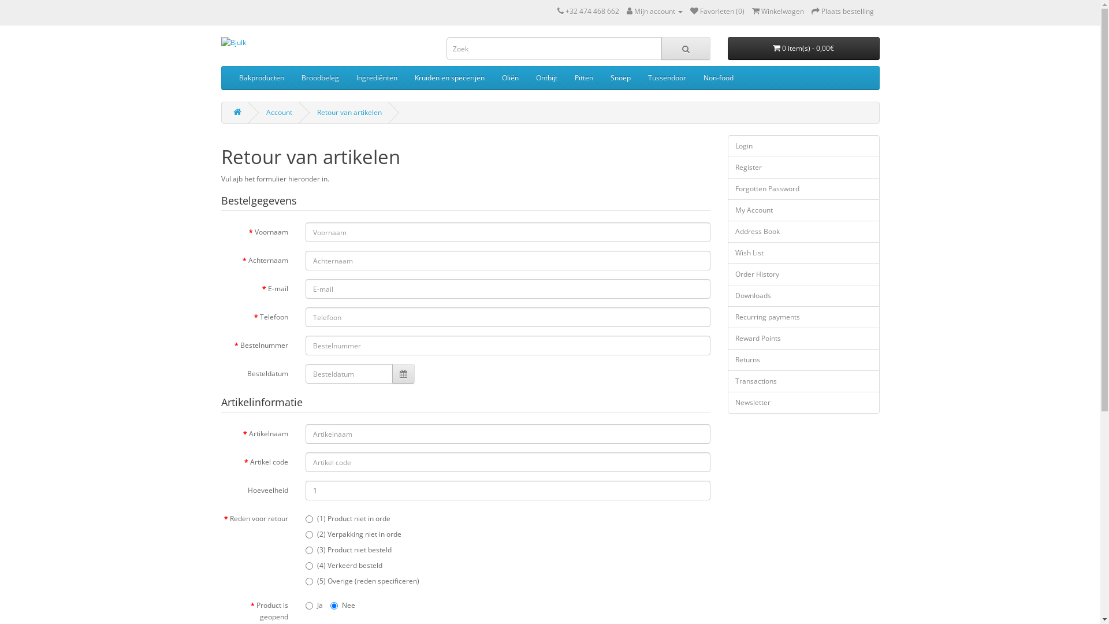 This screenshot has width=1109, height=624. Describe the element at coordinates (261, 78) in the screenshot. I see `Bakproducten` at that location.